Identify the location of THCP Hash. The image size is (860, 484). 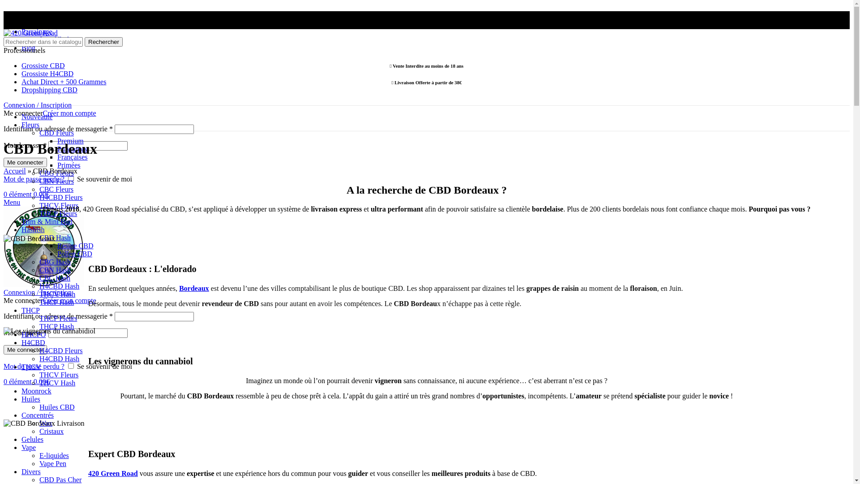
(56, 326).